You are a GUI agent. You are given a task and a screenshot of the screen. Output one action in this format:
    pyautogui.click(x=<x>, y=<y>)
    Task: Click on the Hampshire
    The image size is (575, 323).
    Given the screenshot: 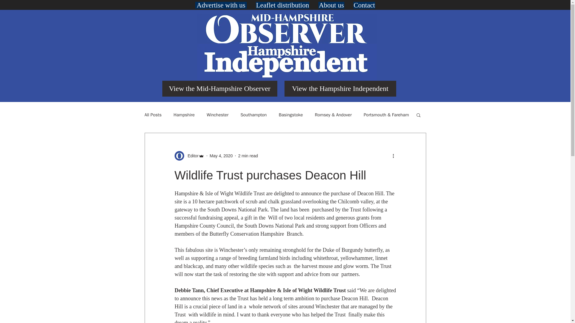 What is the action you would take?
    pyautogui.click(x=184, y=115)
    